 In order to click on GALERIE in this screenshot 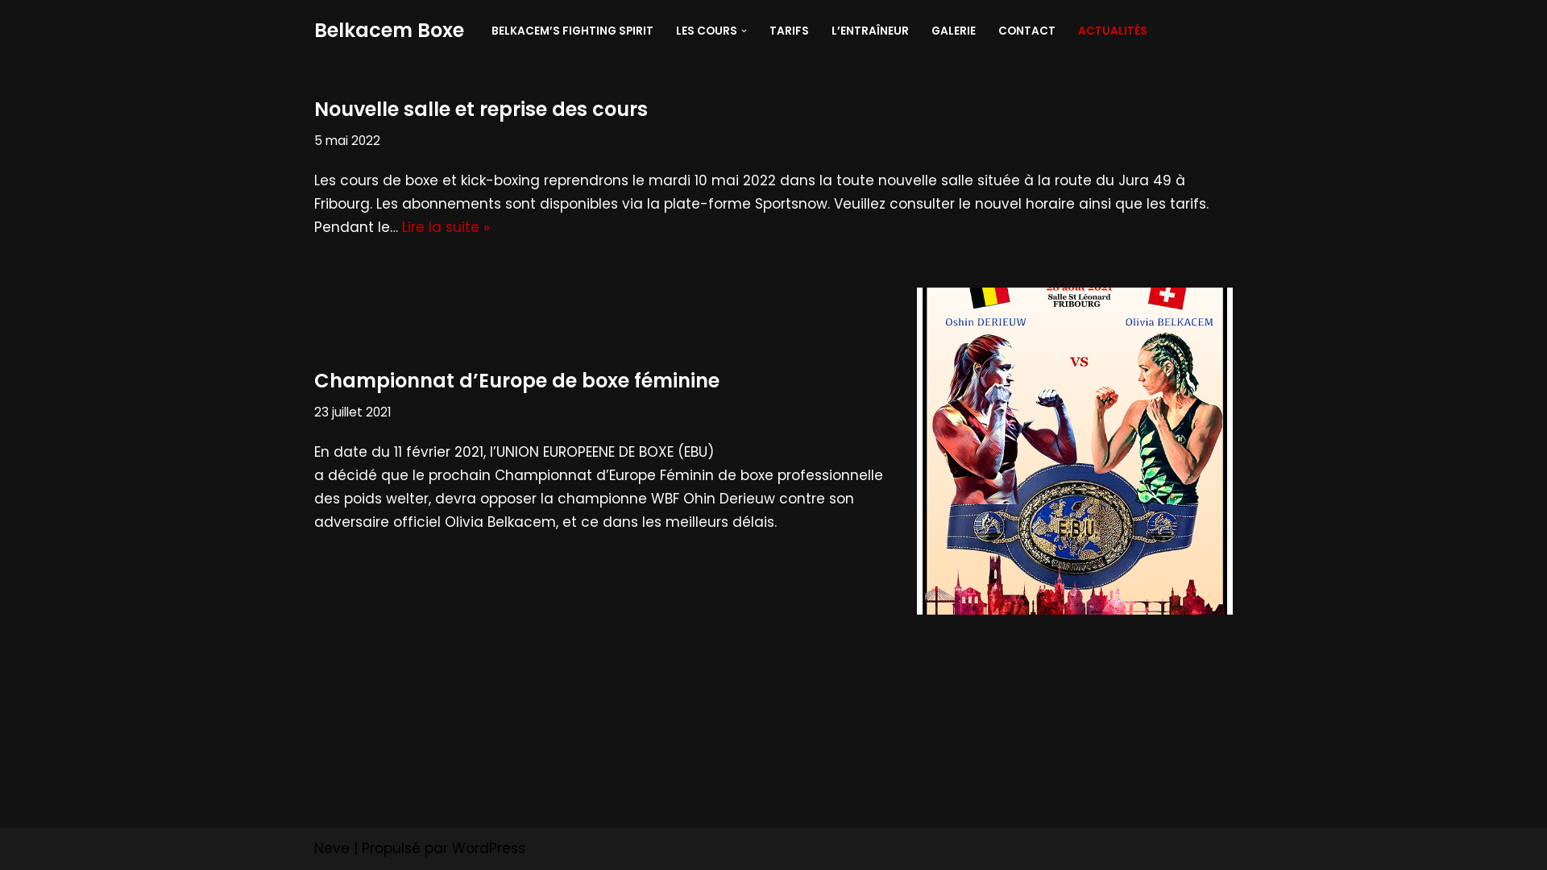, I will do `click(954, 31)`.